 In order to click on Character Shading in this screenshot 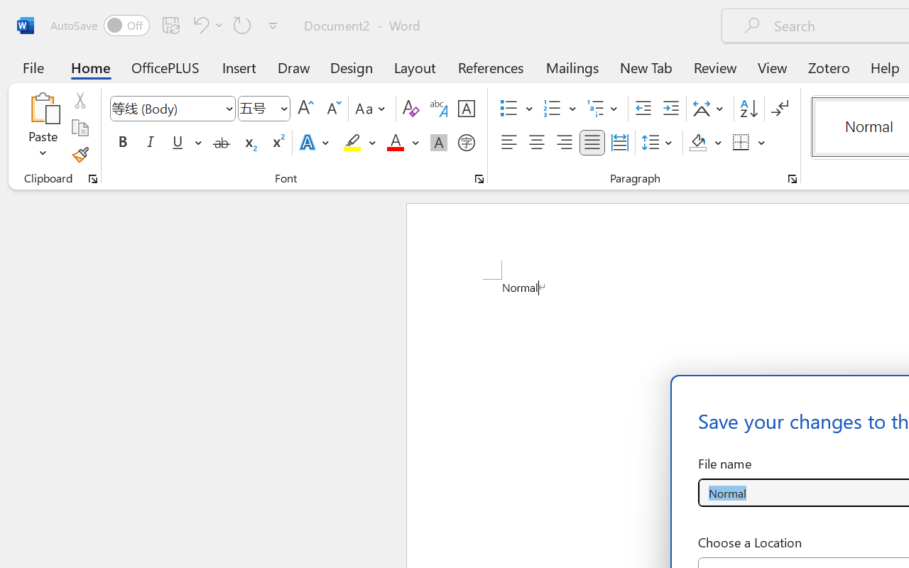, I will do `click(439, 143)`.